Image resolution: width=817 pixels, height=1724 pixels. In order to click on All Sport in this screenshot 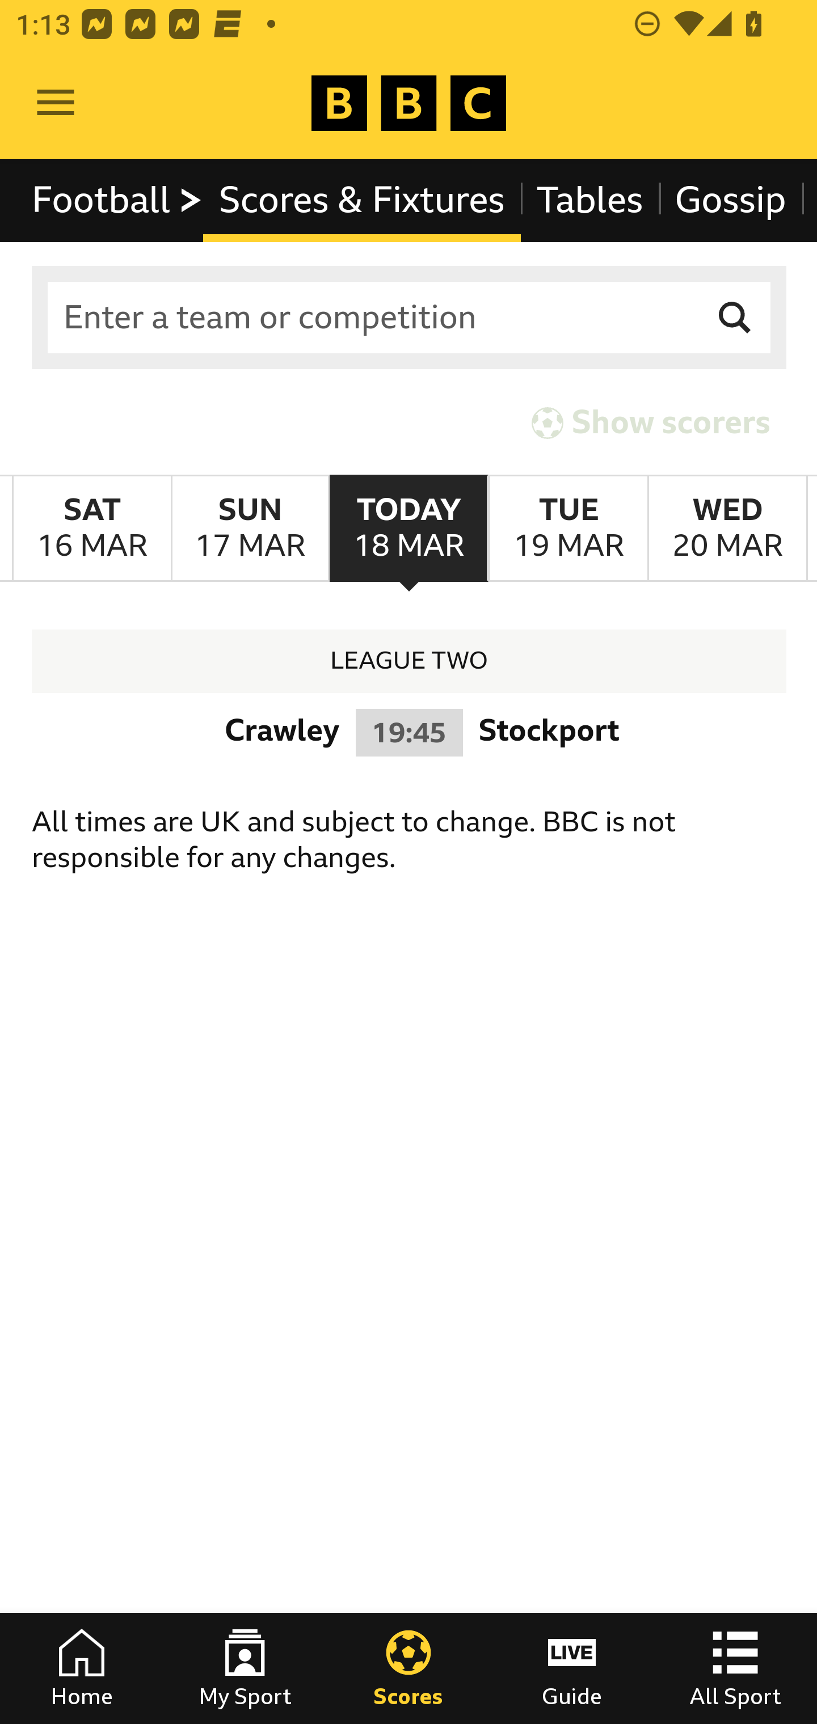, I will do `click(735, 1668)`.